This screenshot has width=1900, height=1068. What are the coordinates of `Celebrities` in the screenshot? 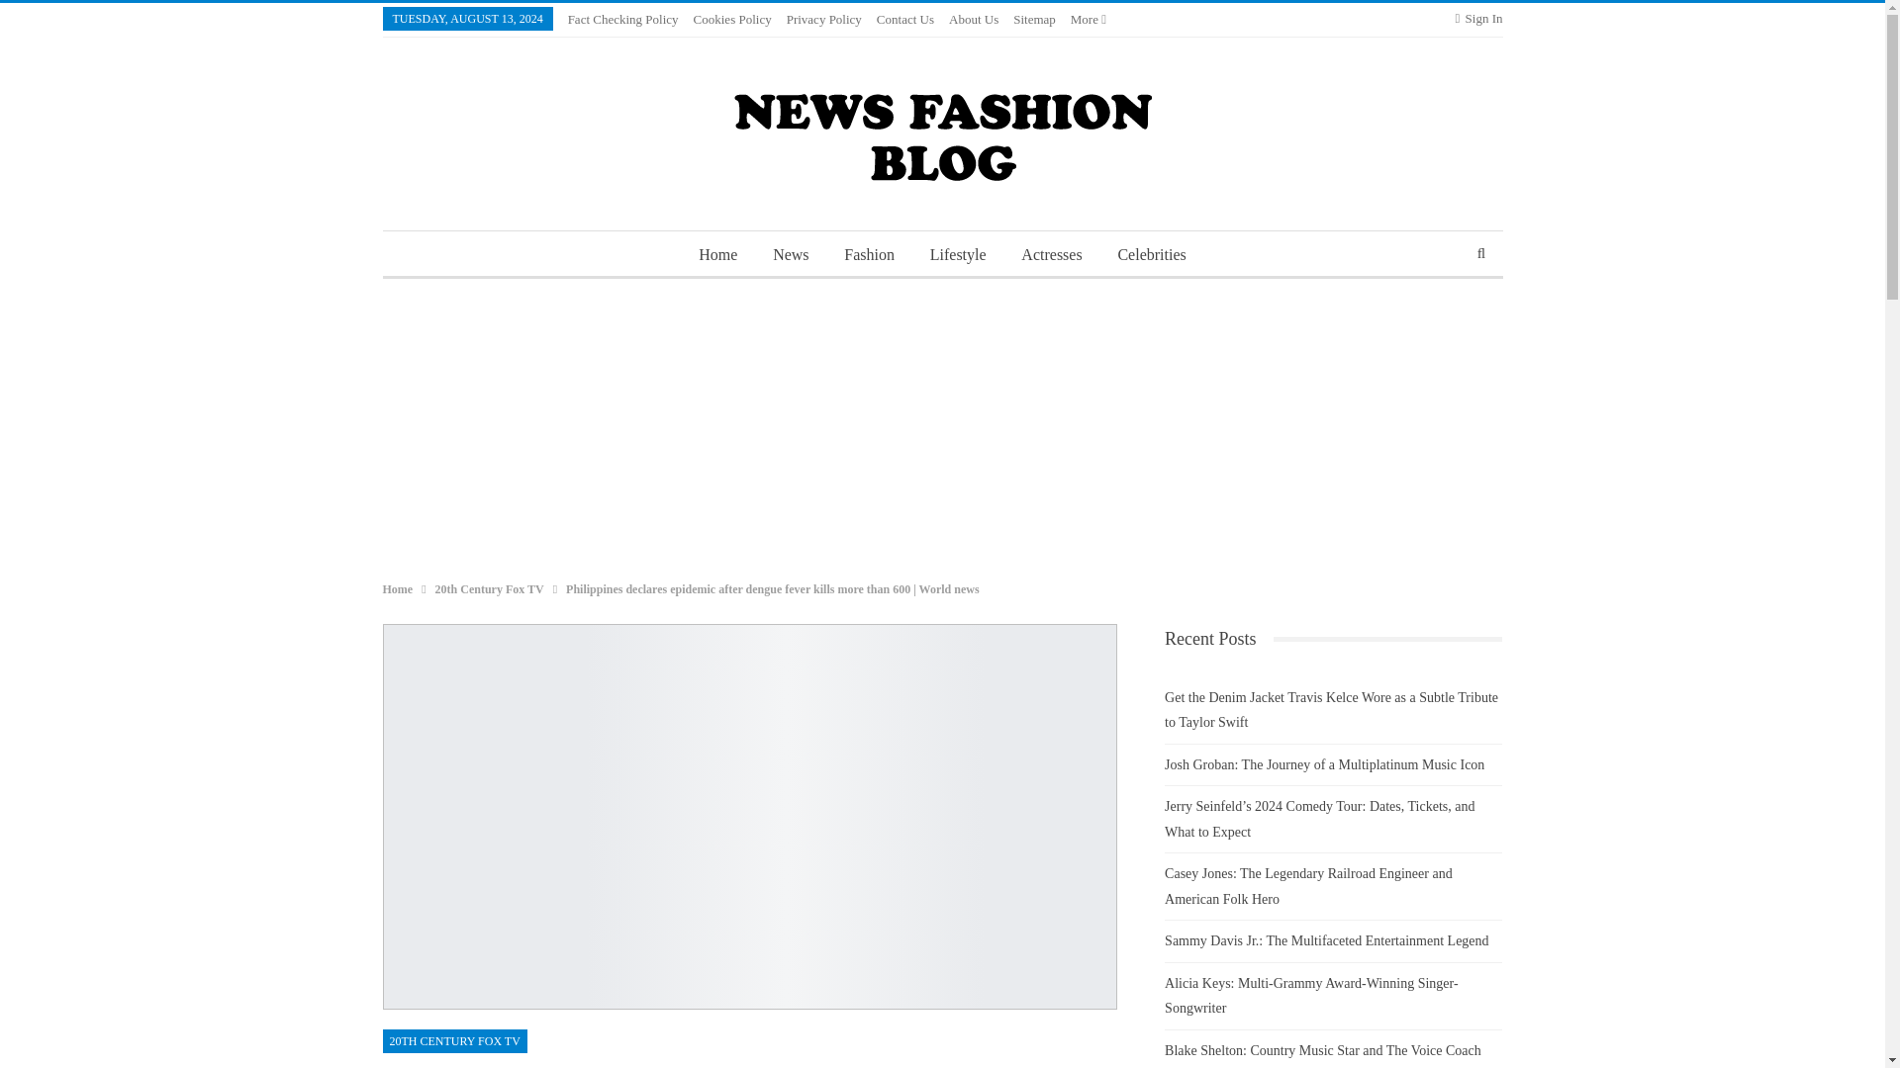 It's located at (1151, 255).